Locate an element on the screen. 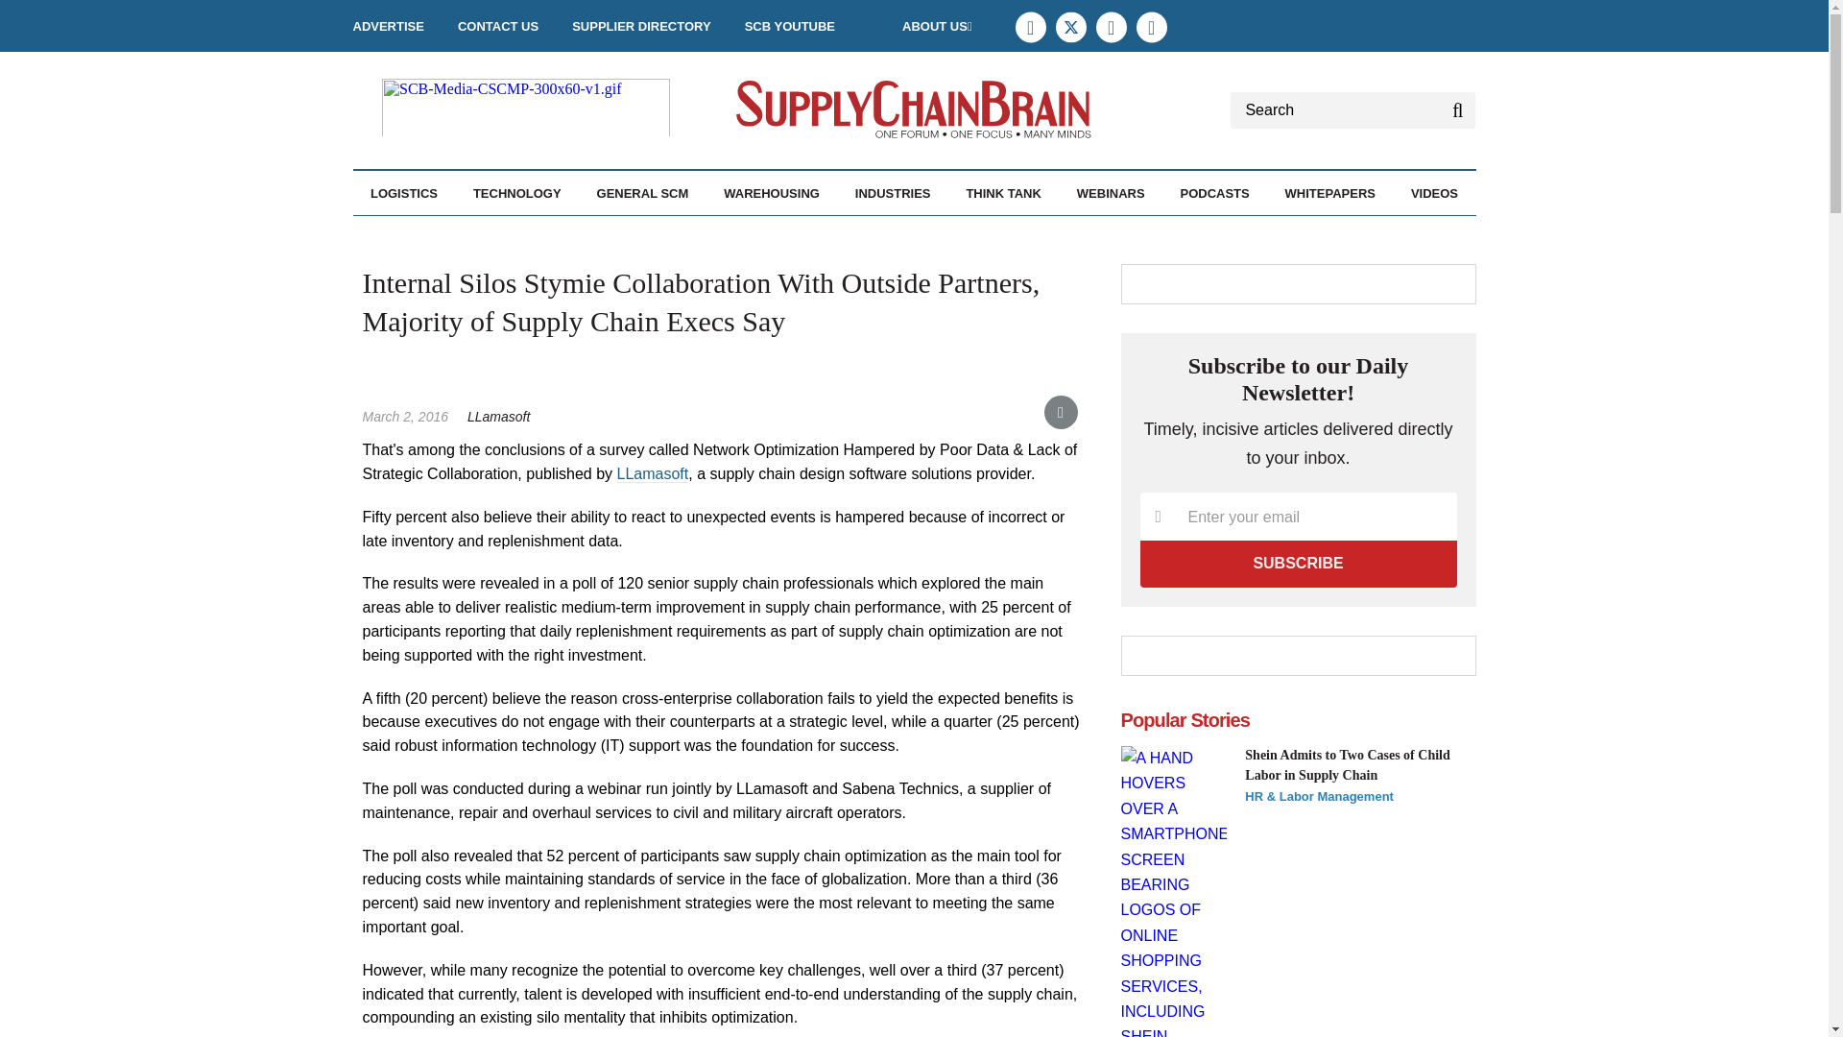 This screenshot has width=1843, height=1037. Subscribe is located at coordinates (1299, 563).